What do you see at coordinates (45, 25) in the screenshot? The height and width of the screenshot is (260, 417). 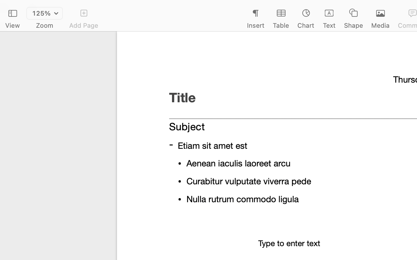 I see `Zoom` at bounding box center [45, 25].